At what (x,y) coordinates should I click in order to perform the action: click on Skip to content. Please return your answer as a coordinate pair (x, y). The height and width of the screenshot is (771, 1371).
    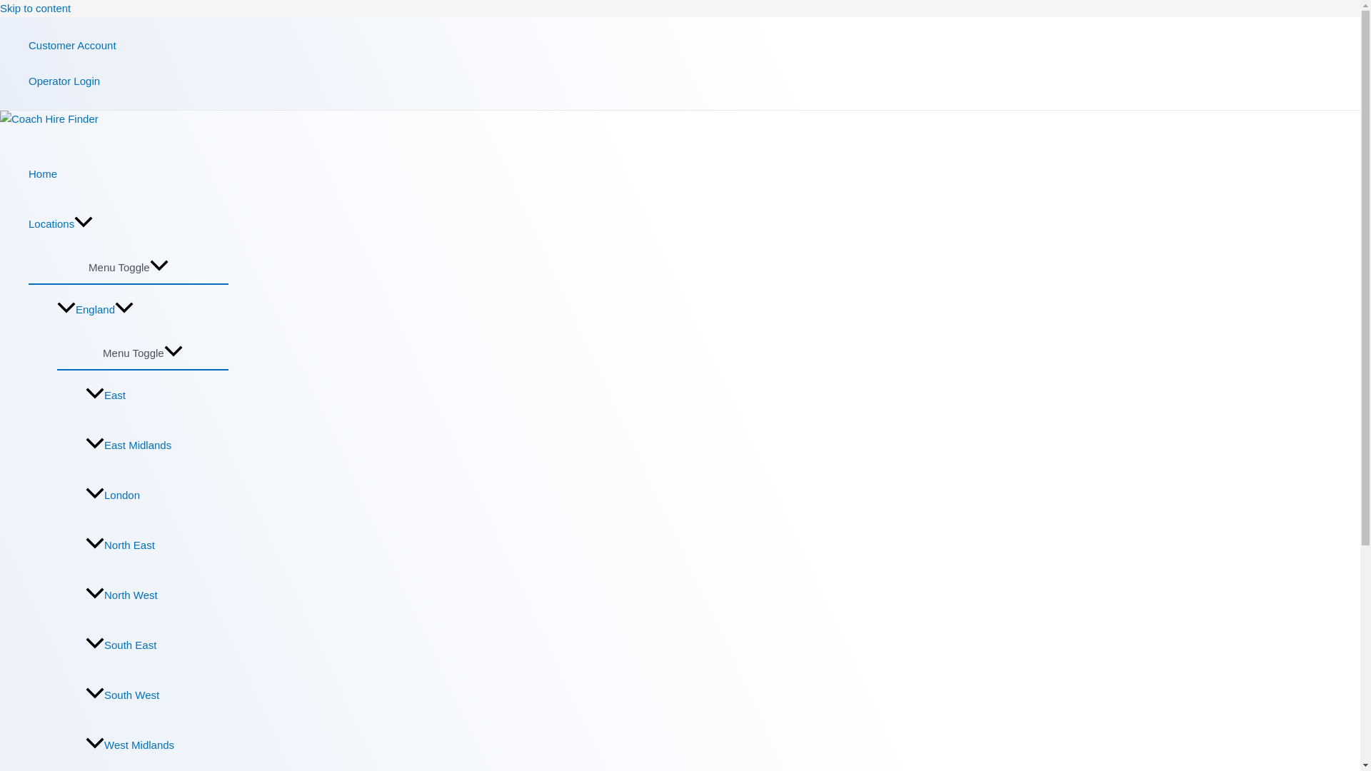
    Looking at the image, I should click on (36, 9).